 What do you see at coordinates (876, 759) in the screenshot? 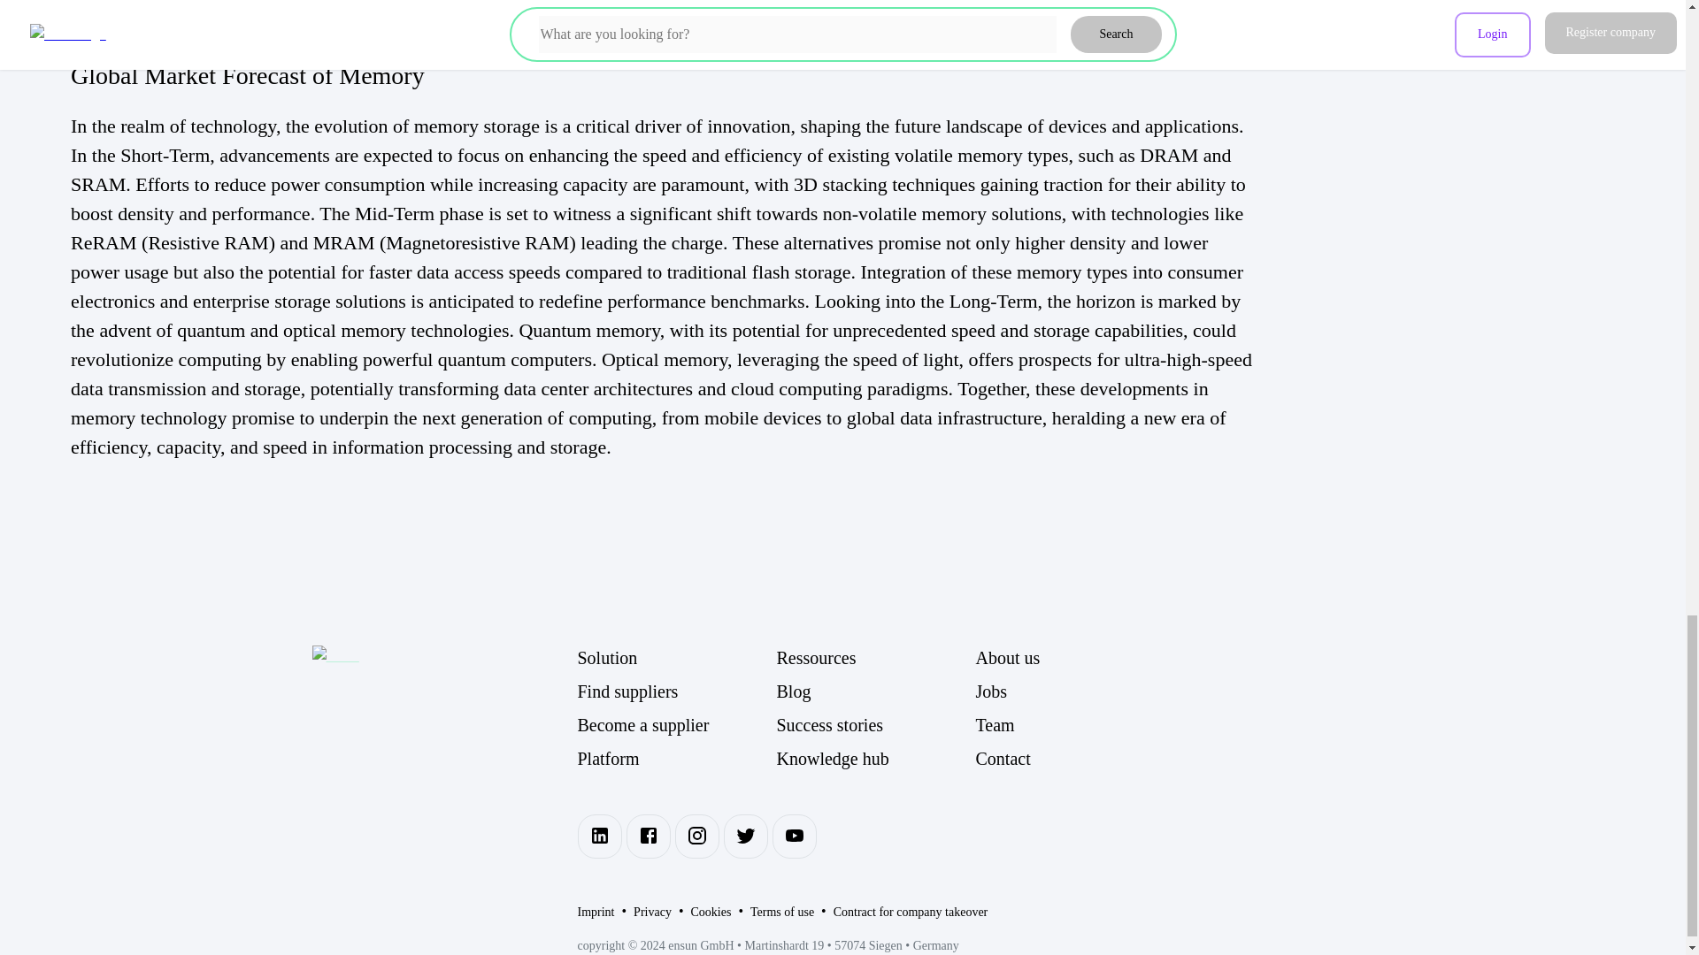
I see `Knowledge hub` at bounding box center [876, 759].